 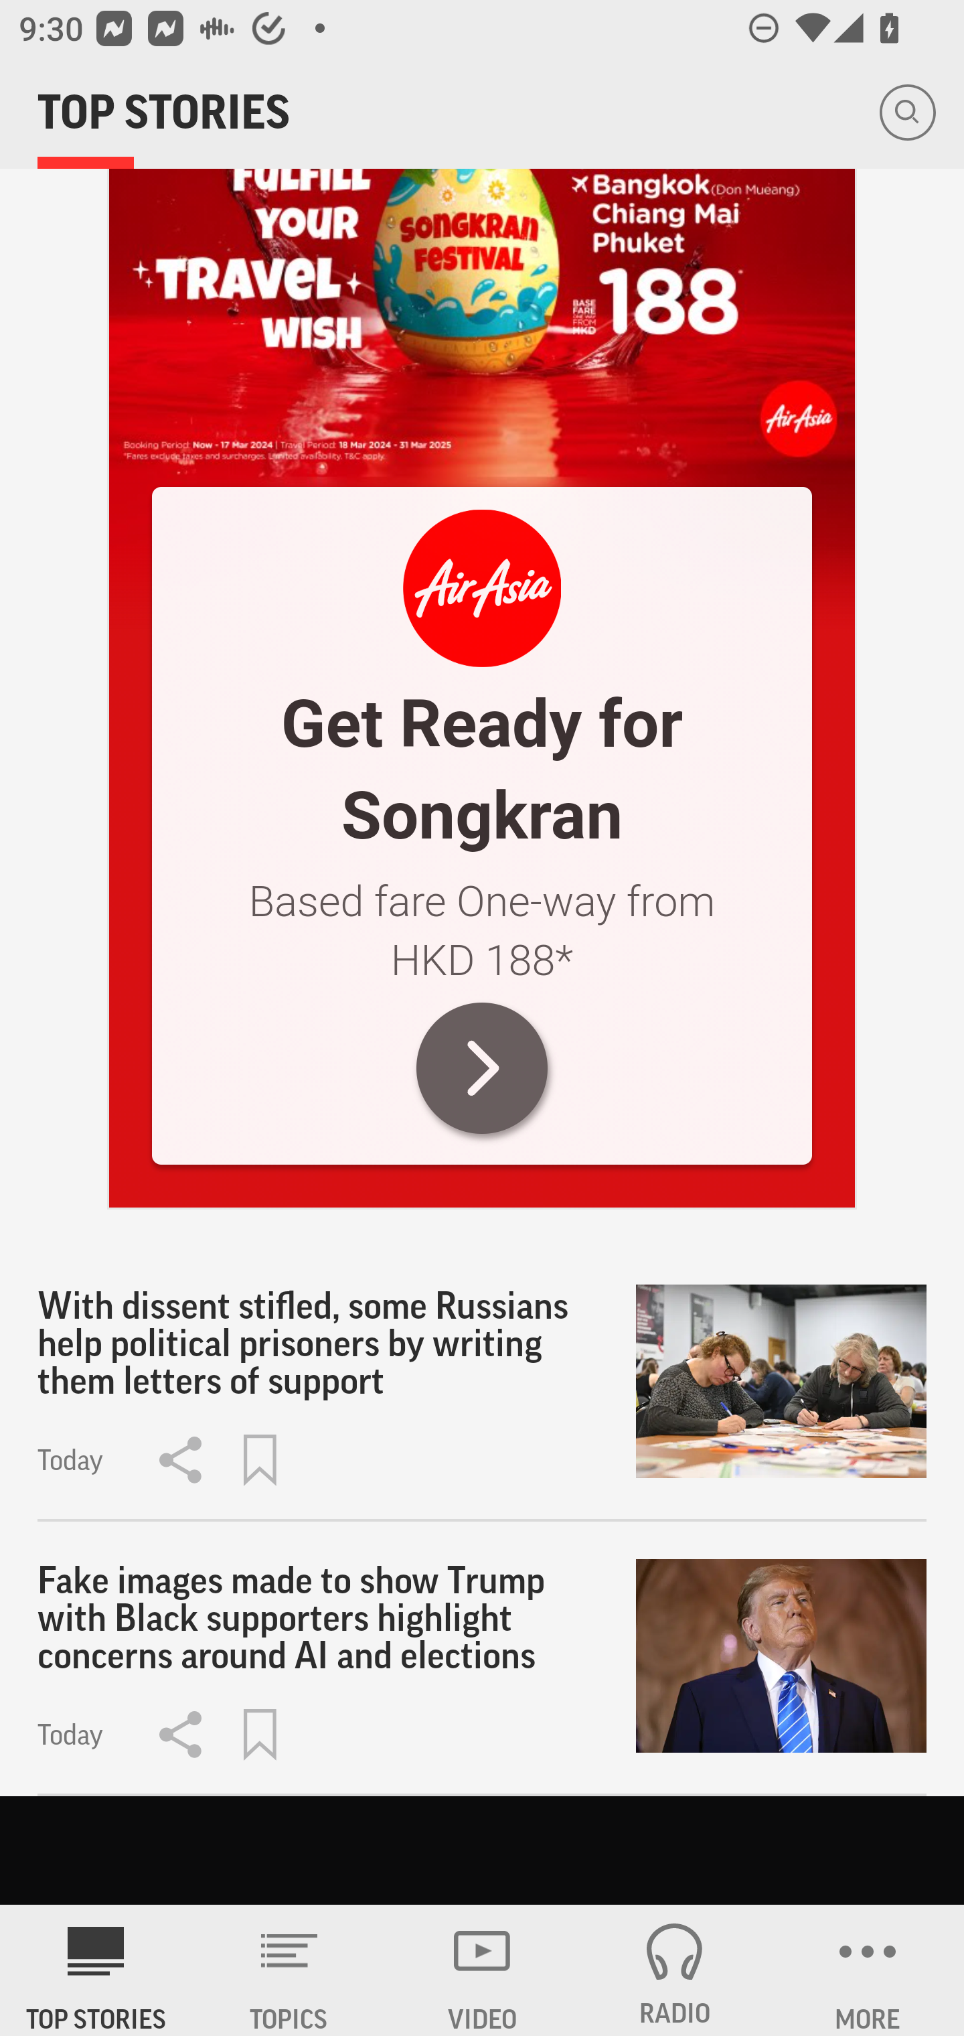 What do you see at coordinates (289, 1970) in the screenshot?
I see `TOPICS` at bounding box center [289, 1970].